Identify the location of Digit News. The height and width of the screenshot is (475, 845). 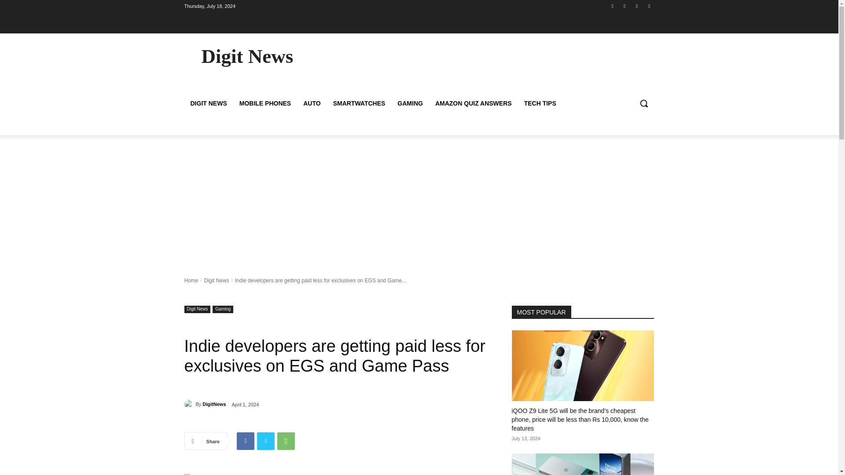
(197, 309).